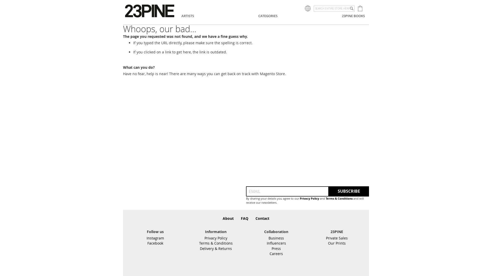 The image size is (492, 276). What do you see at coordinates (276, 248) in the screenshot?
I see `Press` at bounding box center [276, 248].